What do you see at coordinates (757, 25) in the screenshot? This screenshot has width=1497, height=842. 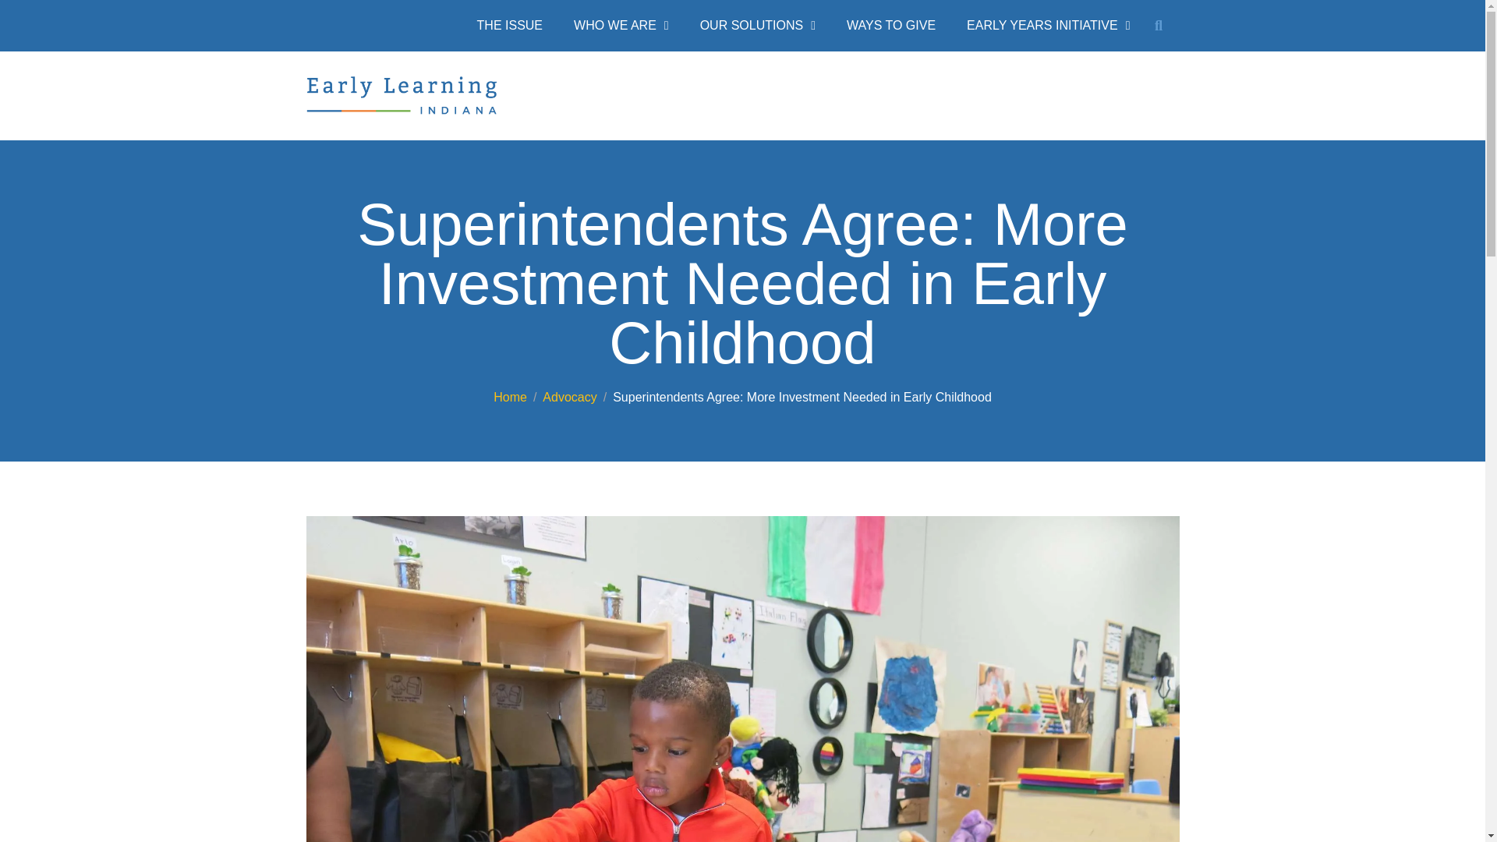 I see `OUR SOLUTIONS` at bounding box center [757, 25].